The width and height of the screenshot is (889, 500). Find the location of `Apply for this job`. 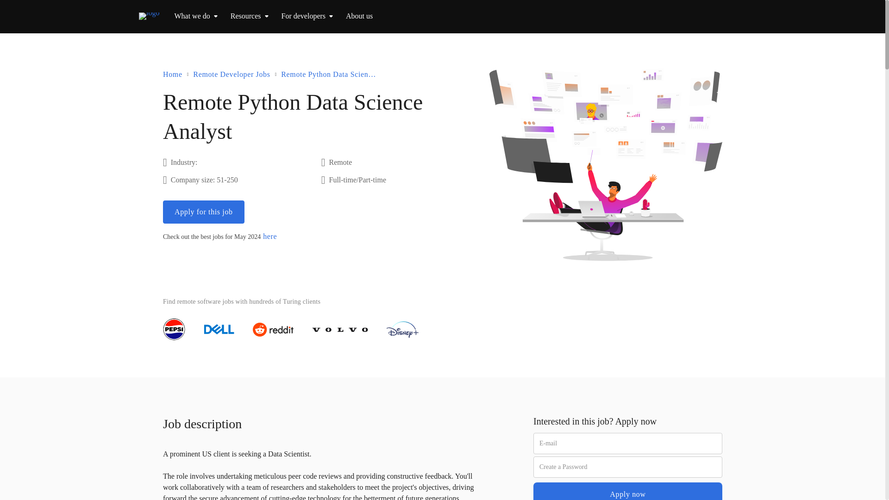

Apply for this job is located at coordinates (204, 212).